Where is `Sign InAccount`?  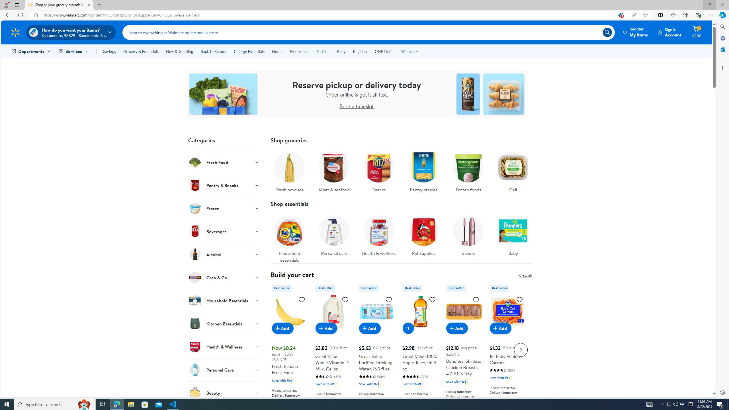 Sign InAccount is located at coordinates (670, 32).